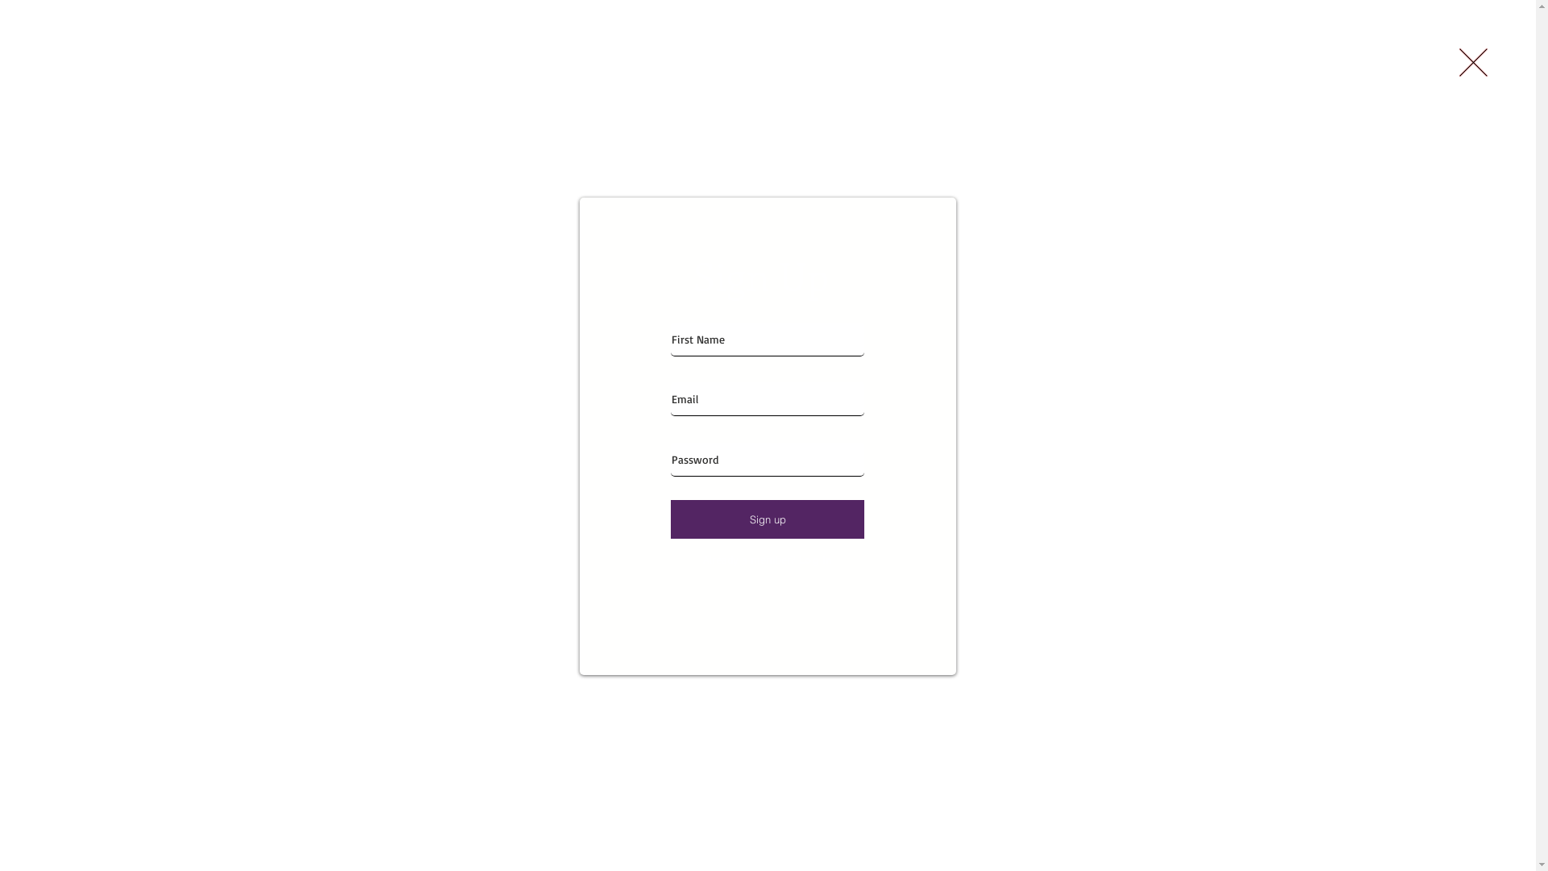 This screenshot has width=1548, height=871. I want to click on Back to site, so click(1474, 63).